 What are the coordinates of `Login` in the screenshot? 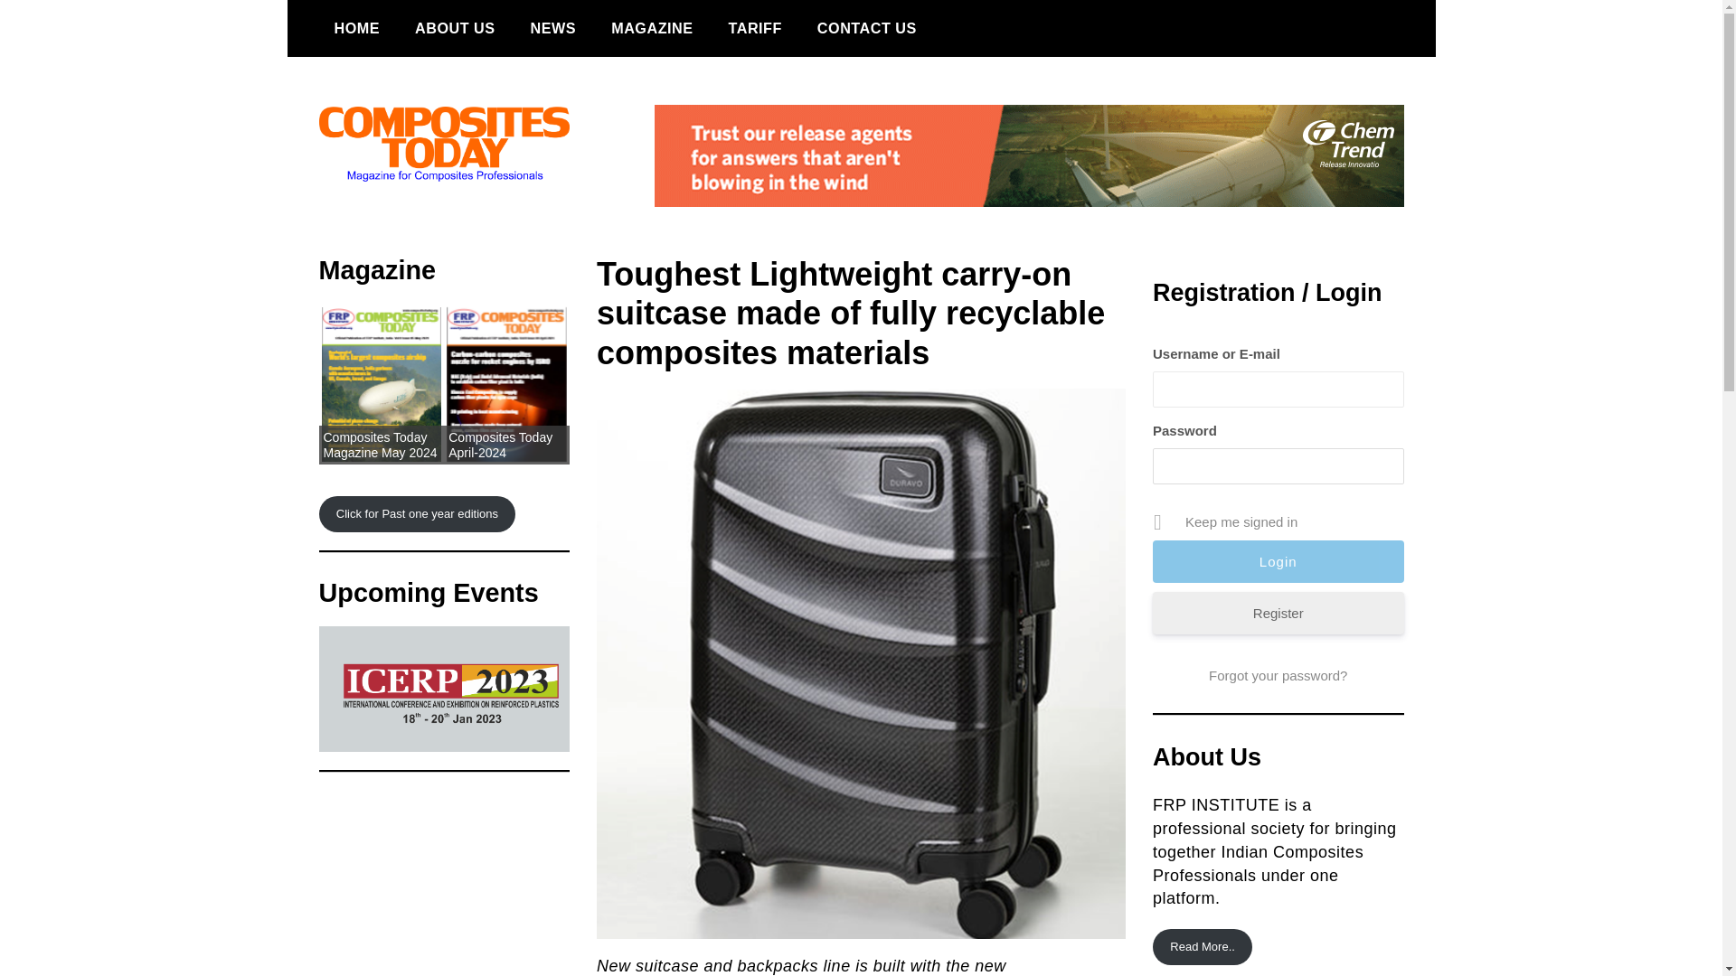 It's located at (1278, 561).